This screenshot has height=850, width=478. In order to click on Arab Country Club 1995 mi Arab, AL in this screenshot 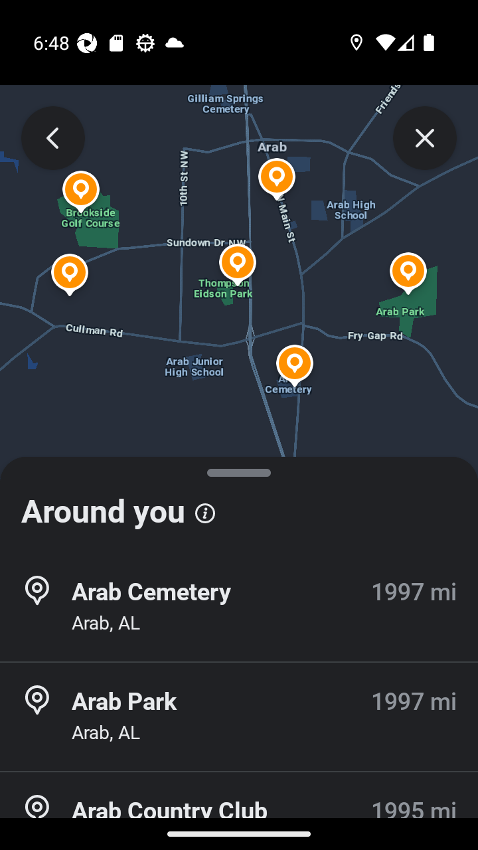, I will do `click(239, 811)`.